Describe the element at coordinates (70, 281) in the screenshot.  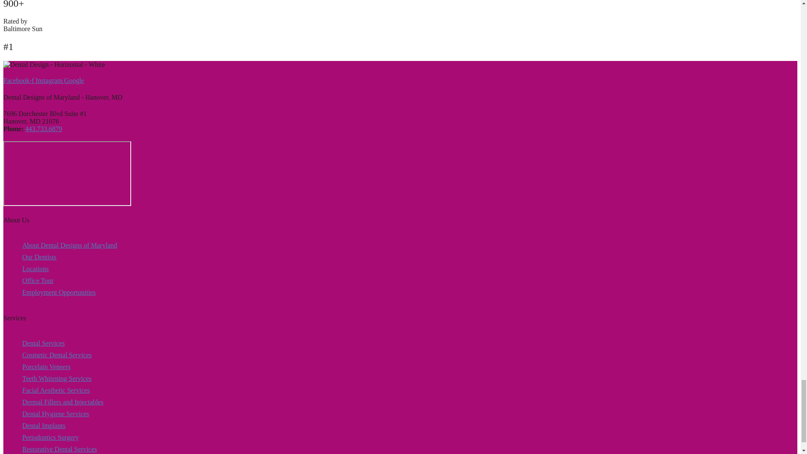
I see `Office Tour` at that location.